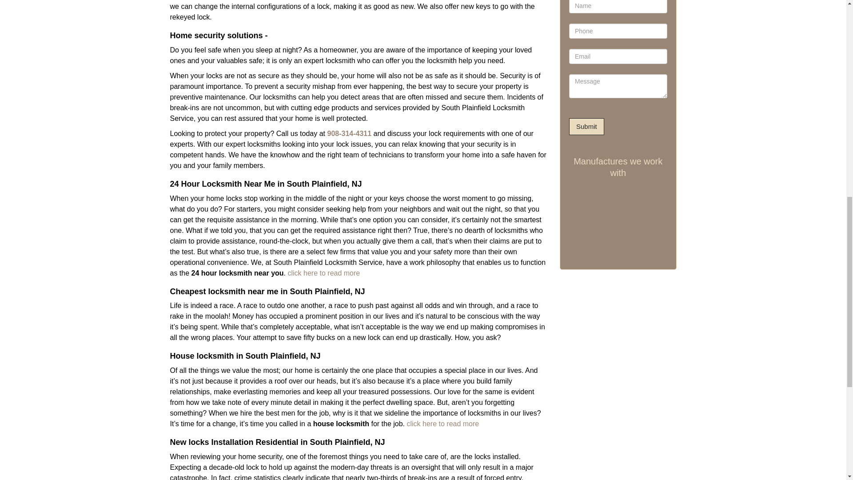 Image resolution: width=853 pixels, height=480 pixels. Describe the element at coordinates (586, 126) in the screenshot. I see `Submit` at that location.